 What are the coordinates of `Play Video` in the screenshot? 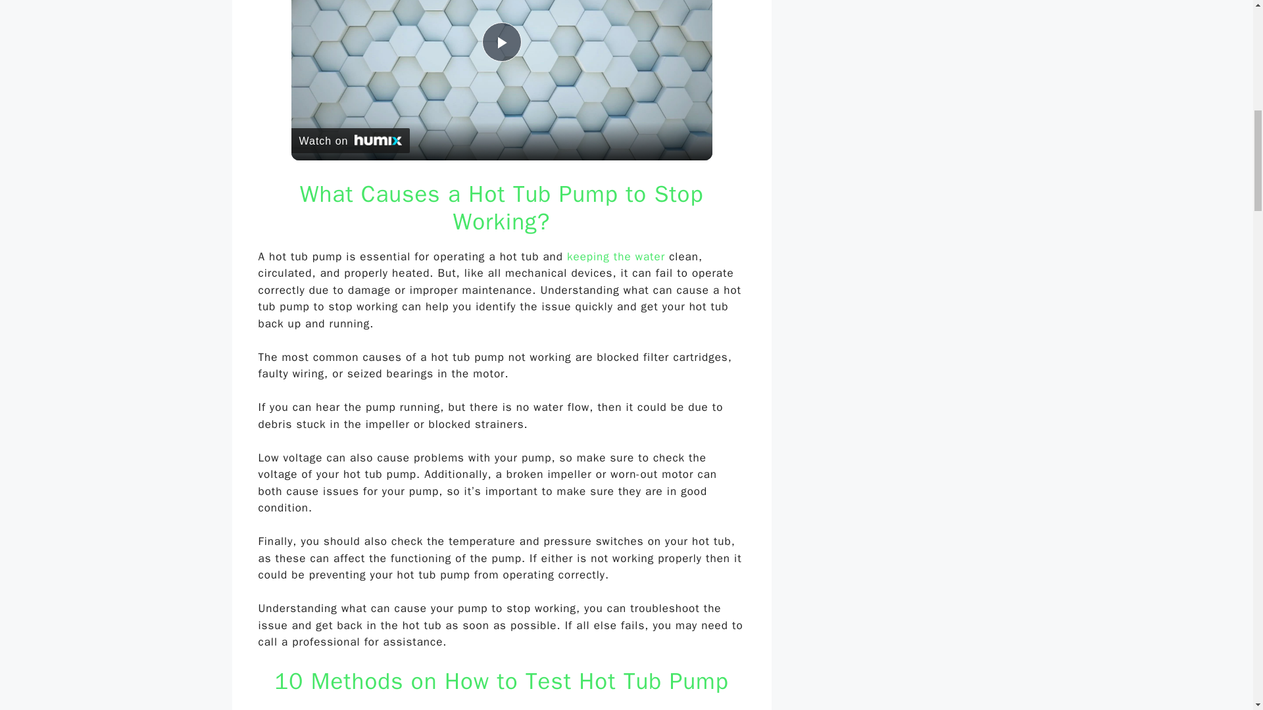 It's located at (501, 41).